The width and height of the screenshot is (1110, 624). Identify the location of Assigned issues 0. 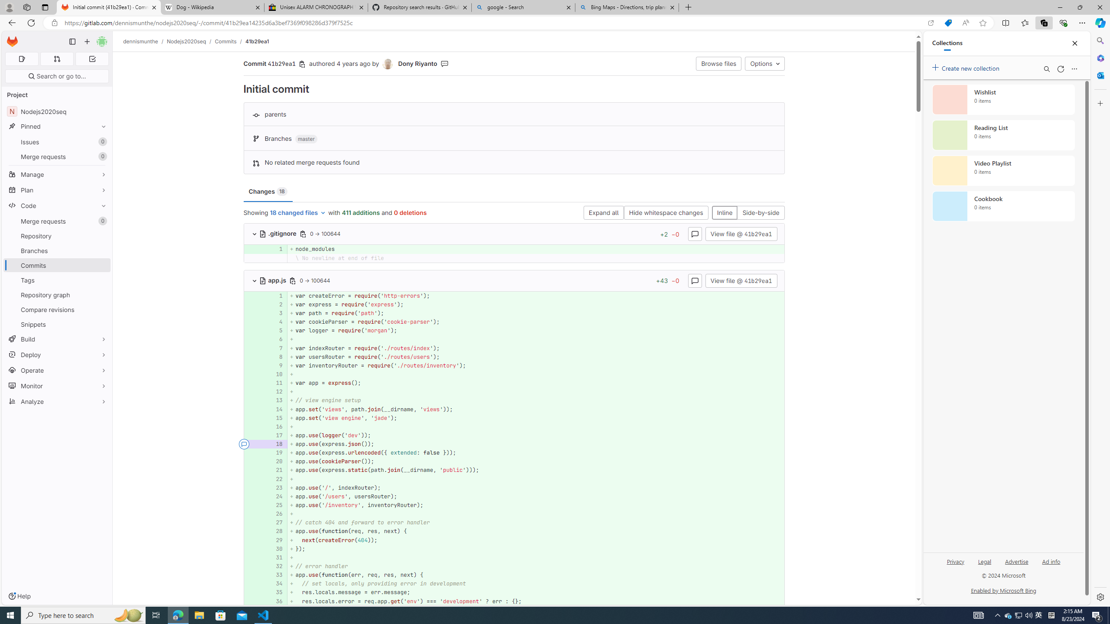
(22, 59).